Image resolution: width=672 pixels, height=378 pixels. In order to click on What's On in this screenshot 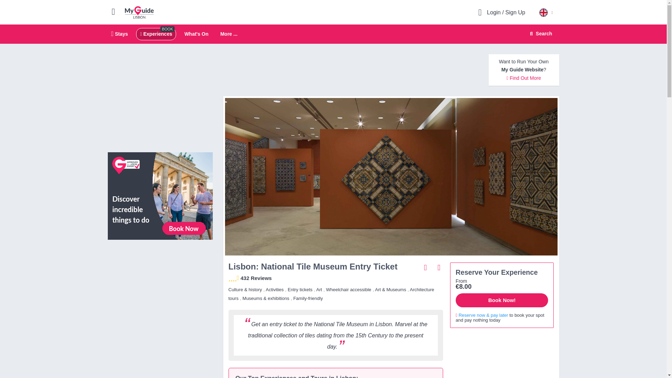, I will do `click(229, 34)`.